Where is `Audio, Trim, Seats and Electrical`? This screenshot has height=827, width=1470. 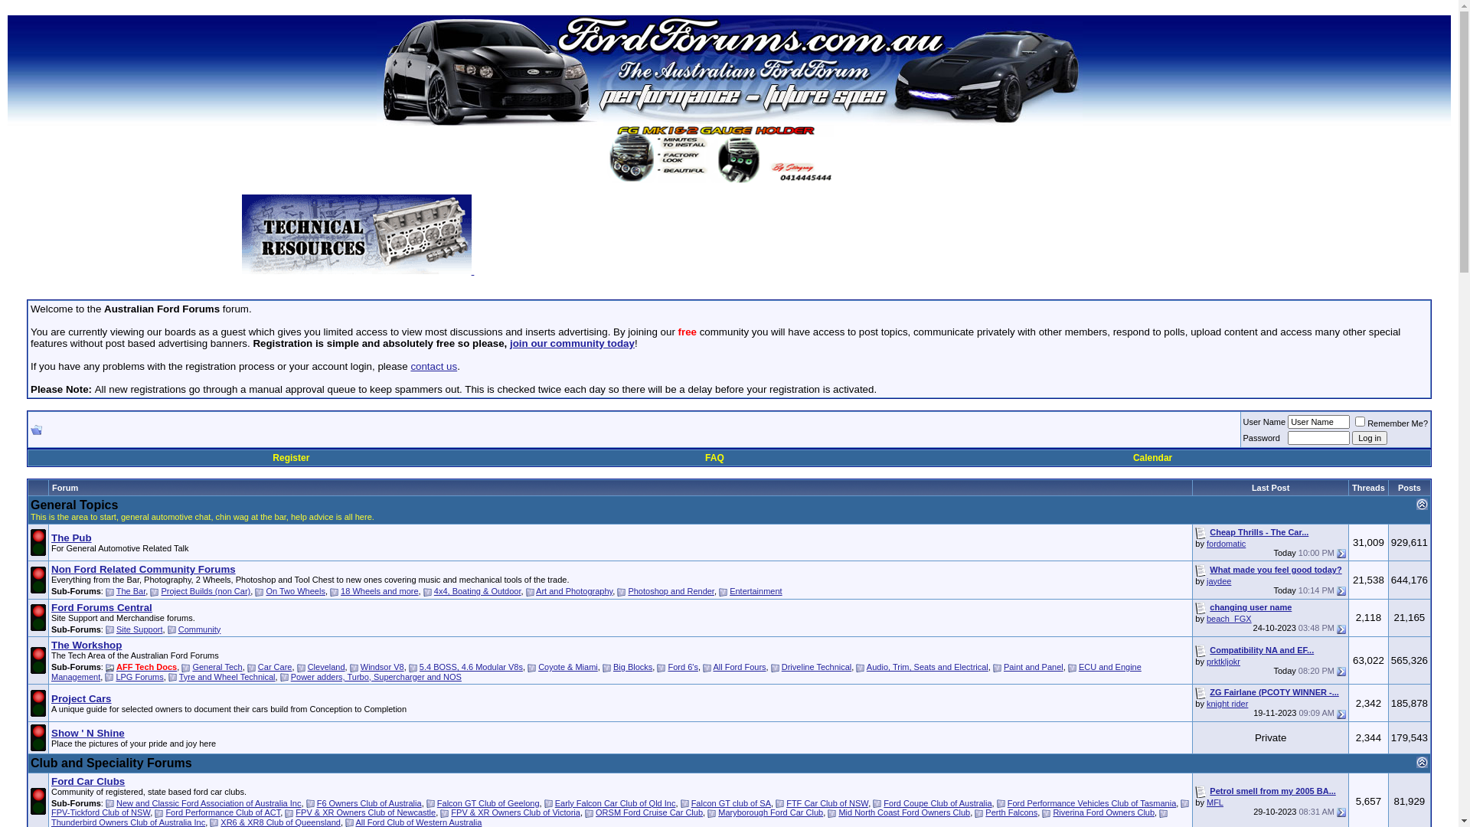
Audio, Trim, Seats and Electrical is located at coordinates (928, 667).